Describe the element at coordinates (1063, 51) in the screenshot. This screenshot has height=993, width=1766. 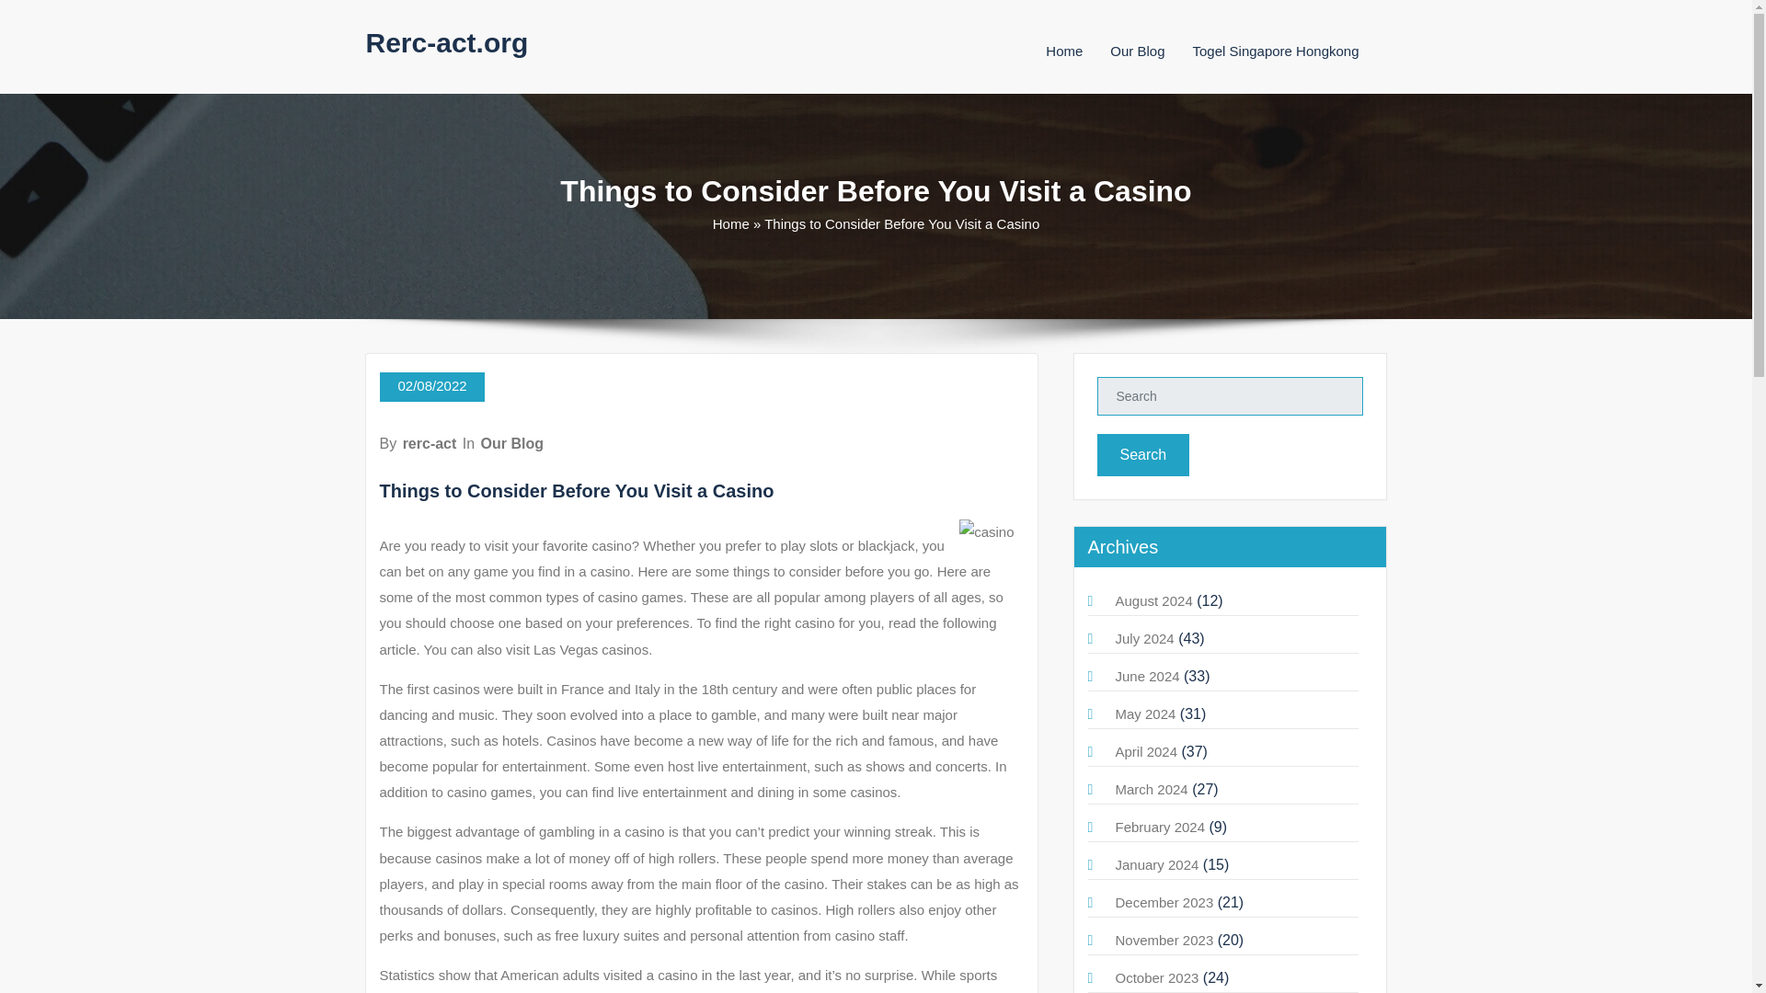
I see `Home` at that location.